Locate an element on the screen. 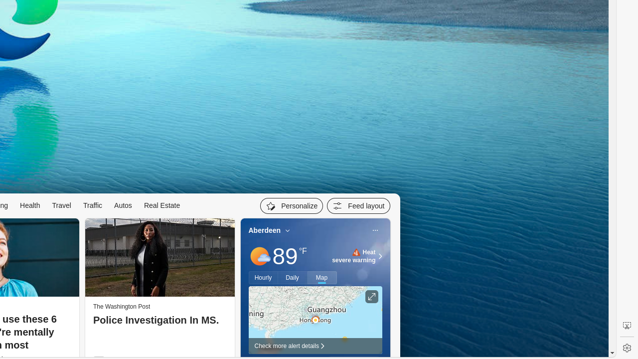 This screenshot has width=638, height=359. My location is located at coordinates (288, 230).